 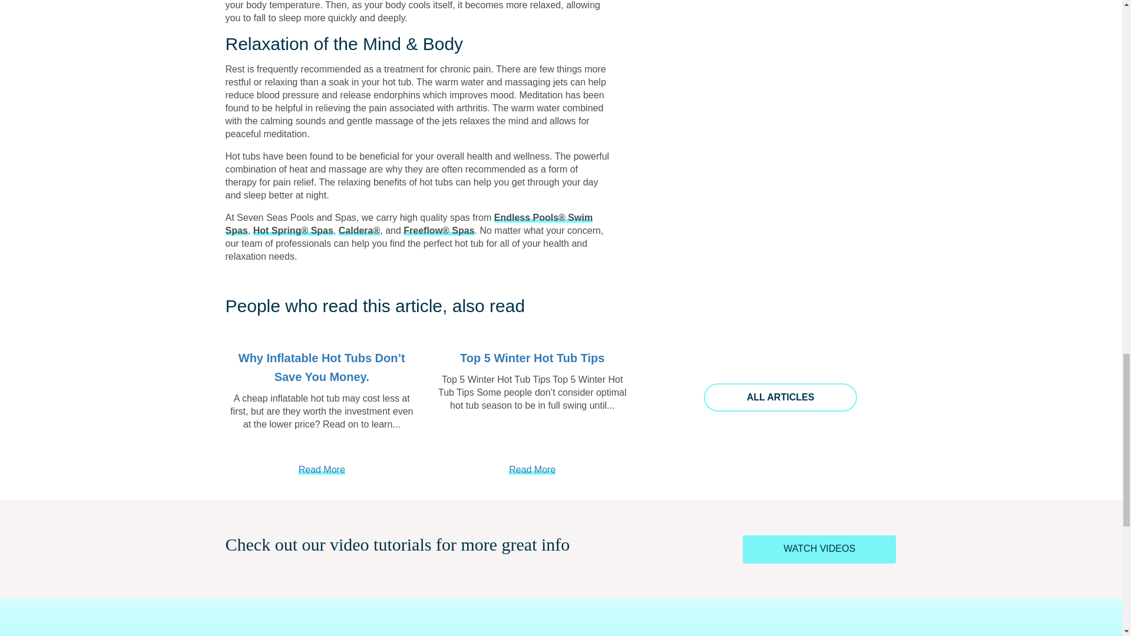 I want to click on Endless Pools Swim Spas, so click(x=409, y=224).